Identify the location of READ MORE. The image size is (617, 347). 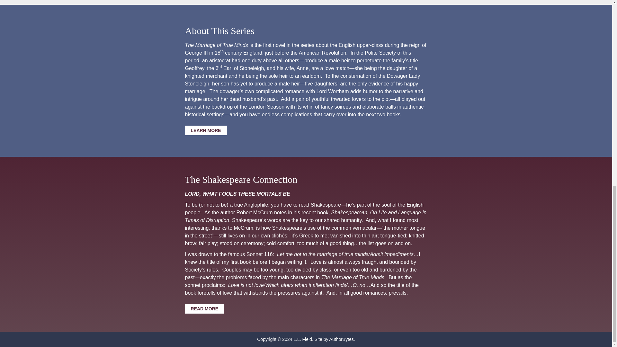
(205, 309).